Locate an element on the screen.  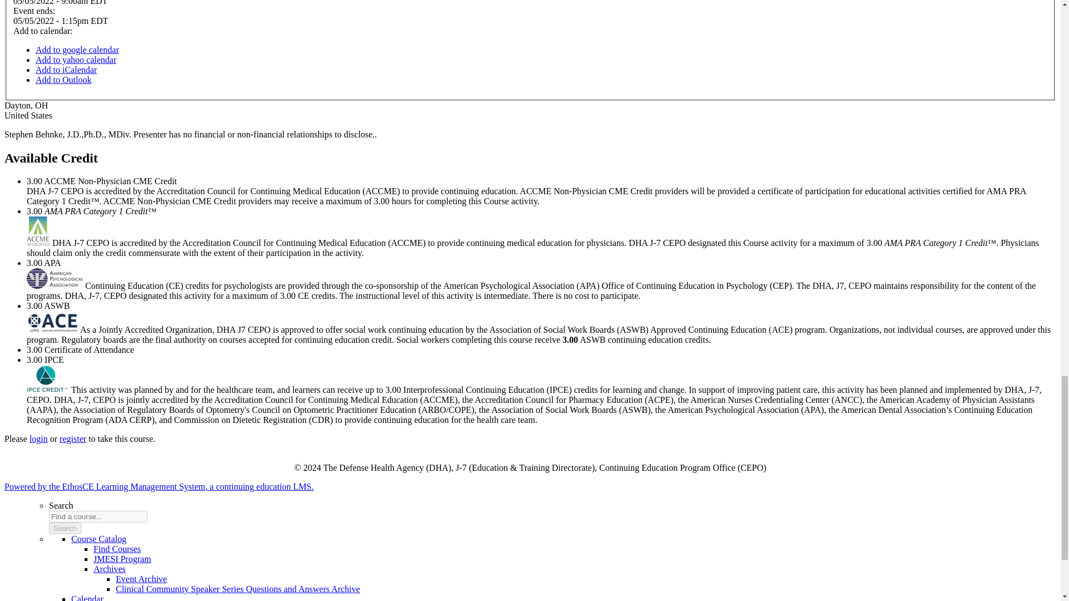
Add to Outlook is located at coordinates (63, 80).